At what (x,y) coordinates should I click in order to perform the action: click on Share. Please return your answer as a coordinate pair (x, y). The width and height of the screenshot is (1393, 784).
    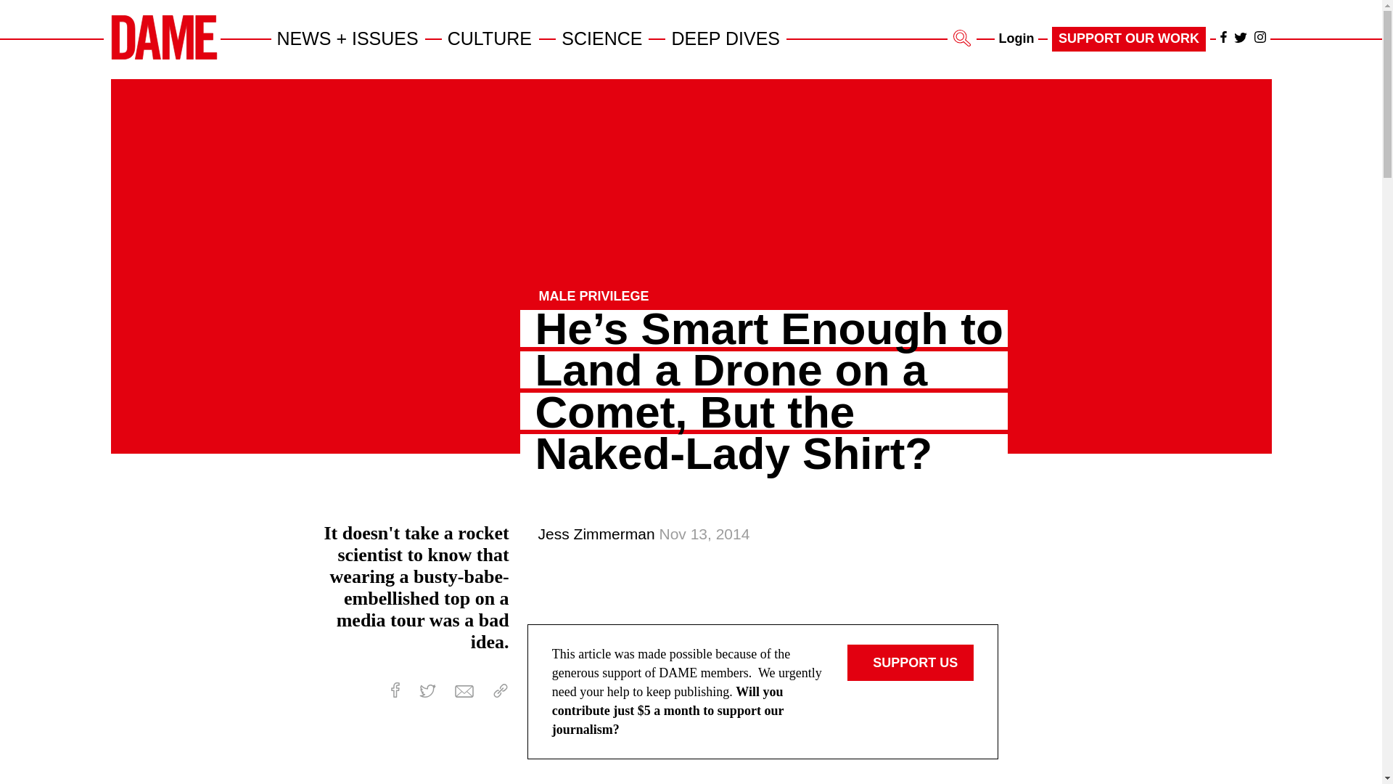
    Looking at the image, I should click on (501, 690).